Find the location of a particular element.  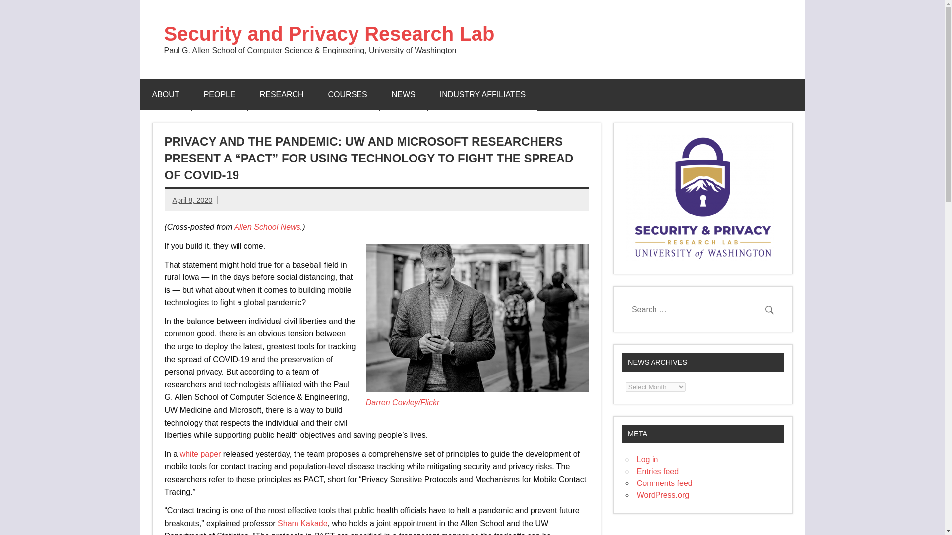

NEWS is located at coordinates (404, 94).